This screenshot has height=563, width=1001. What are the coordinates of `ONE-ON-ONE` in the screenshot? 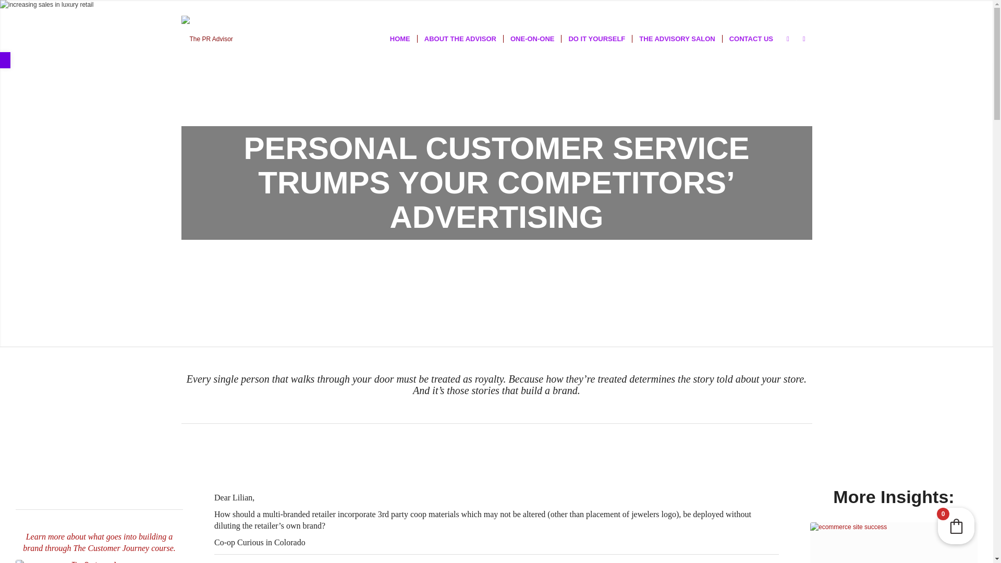 It's located at (532, 39).